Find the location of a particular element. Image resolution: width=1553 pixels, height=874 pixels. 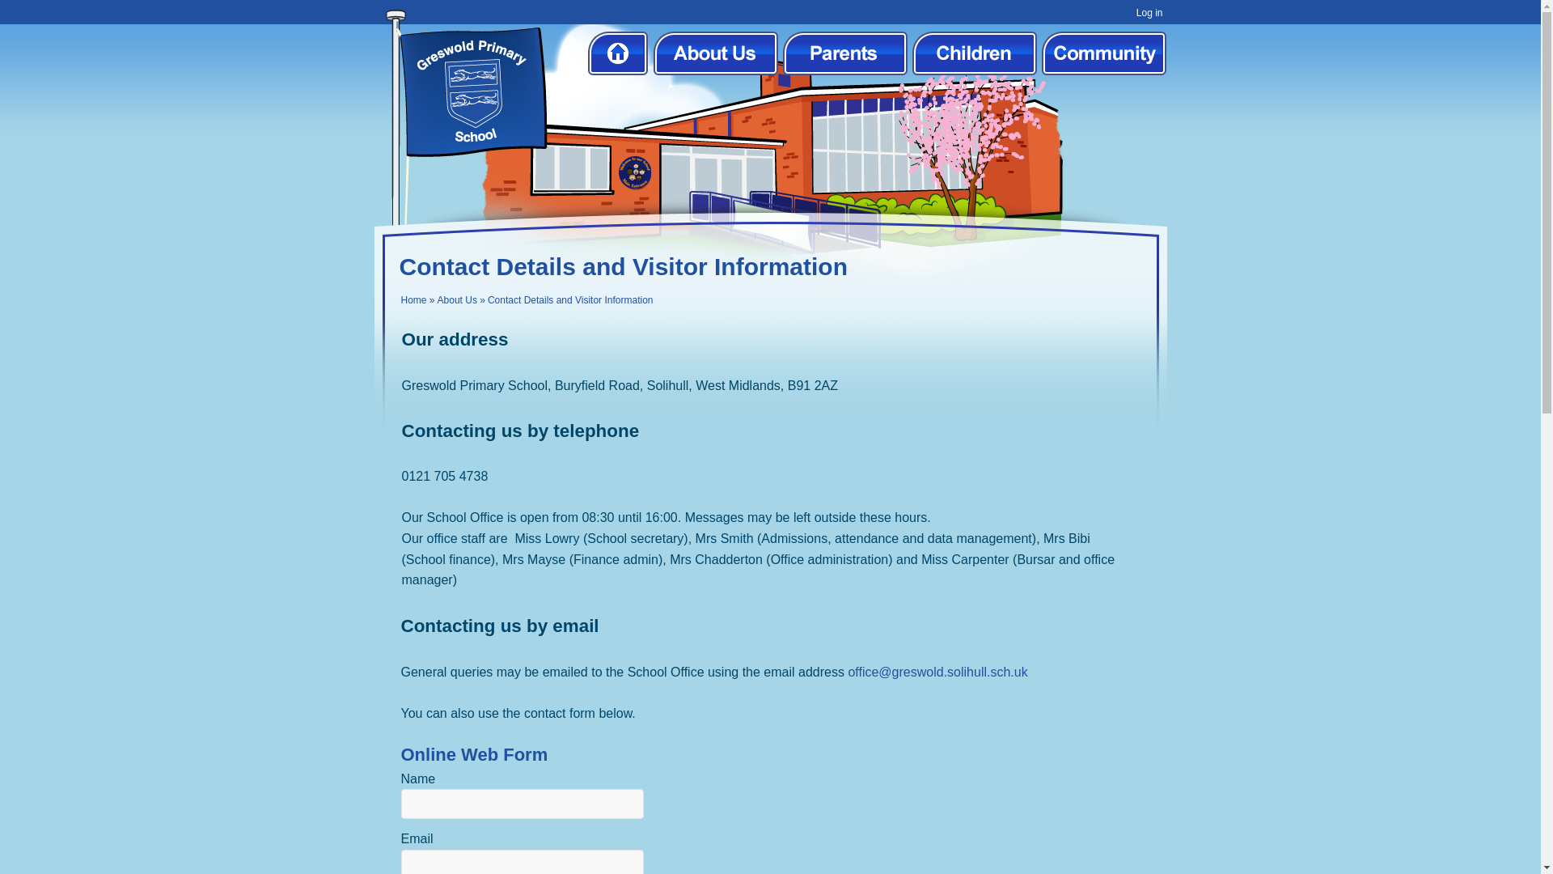

Log in is located at coordinates (1149, 14).